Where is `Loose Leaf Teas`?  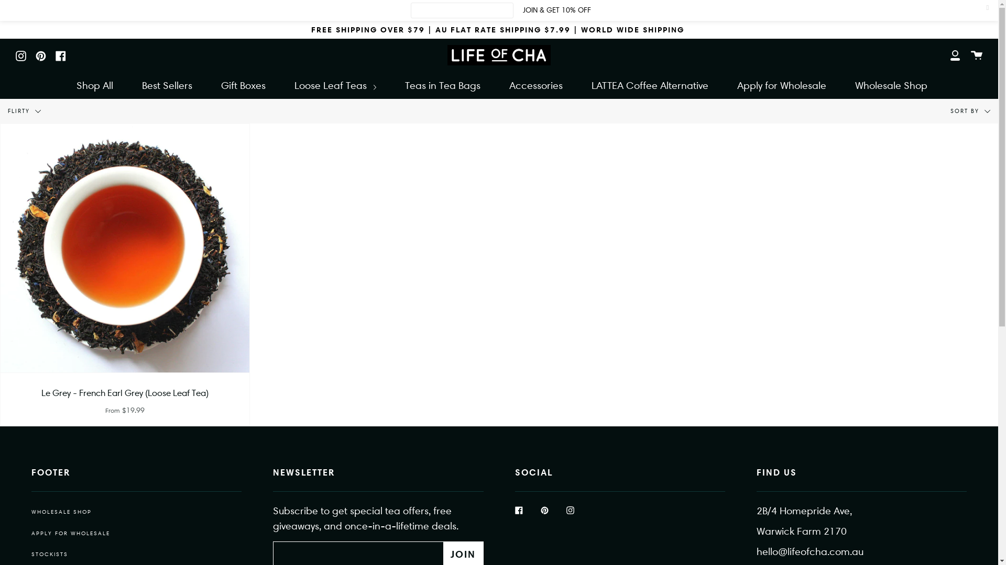 Loose Leaf Teas is located at coordinates (335, 86).